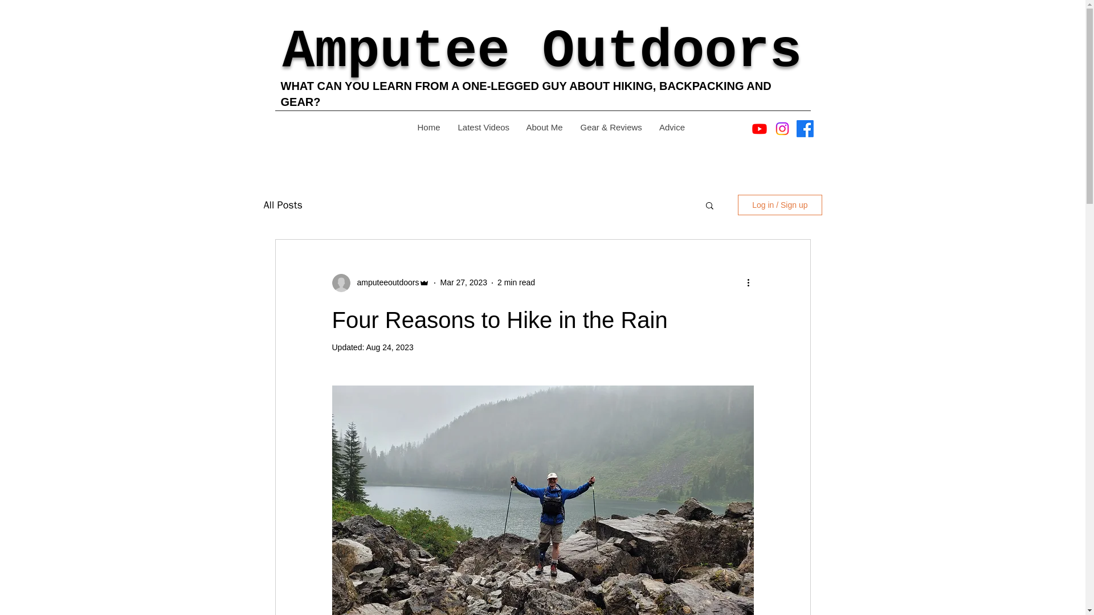 The height and width of the screenshot is (615, 1094). What do you see at coordinates (542, 51) in the screenshot?
I see `Amputee Outdoors` at bounding box center [542, 51].